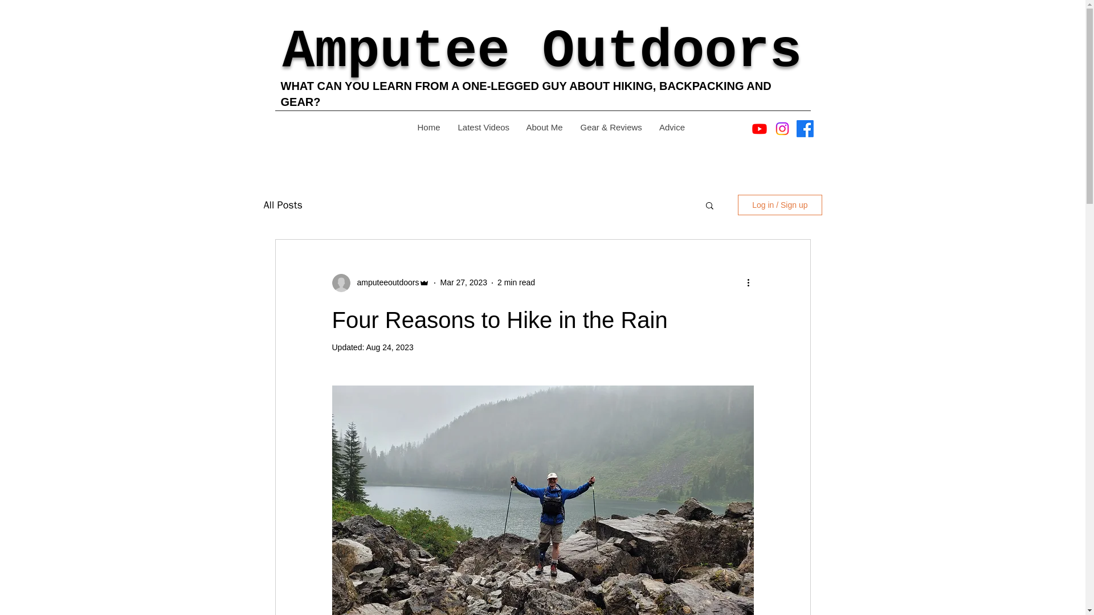 The height and width of the screenshot is (615, 1094). What do you see at coordinates (542, 51) in the screenshot?
I see `Amputee Outdoors` at bounding box center [542, 51].